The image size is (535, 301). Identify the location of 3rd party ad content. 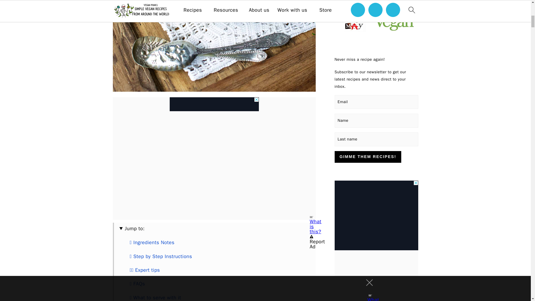
(214, 104).